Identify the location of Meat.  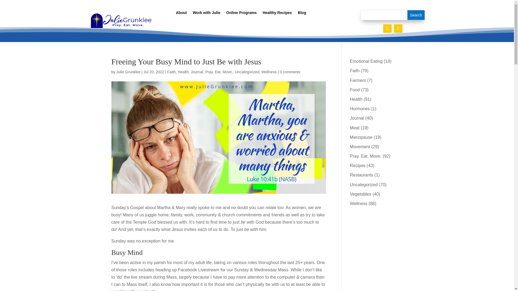
(355, 128).